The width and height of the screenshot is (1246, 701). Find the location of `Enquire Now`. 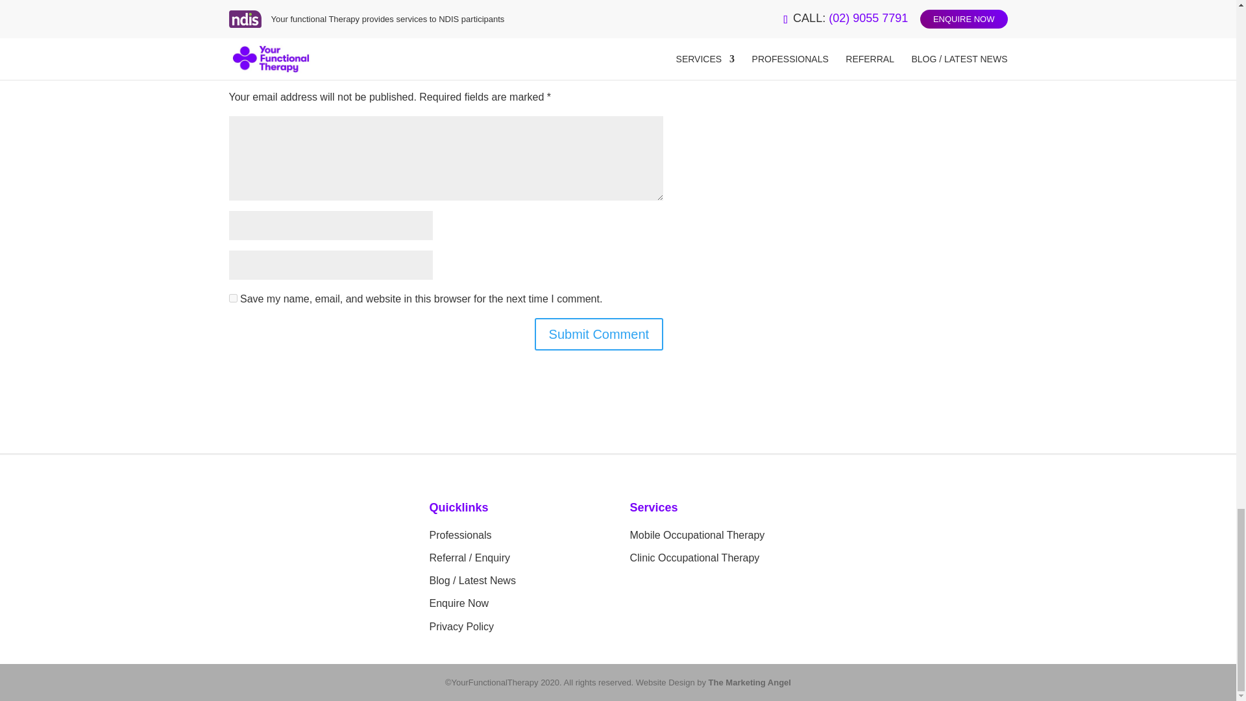

Enquire Now is located at coordinates (459, 604).